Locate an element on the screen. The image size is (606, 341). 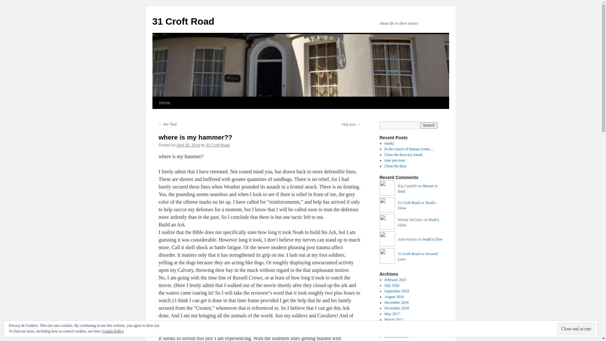
July 2020 is located at coordinates (392, 285).